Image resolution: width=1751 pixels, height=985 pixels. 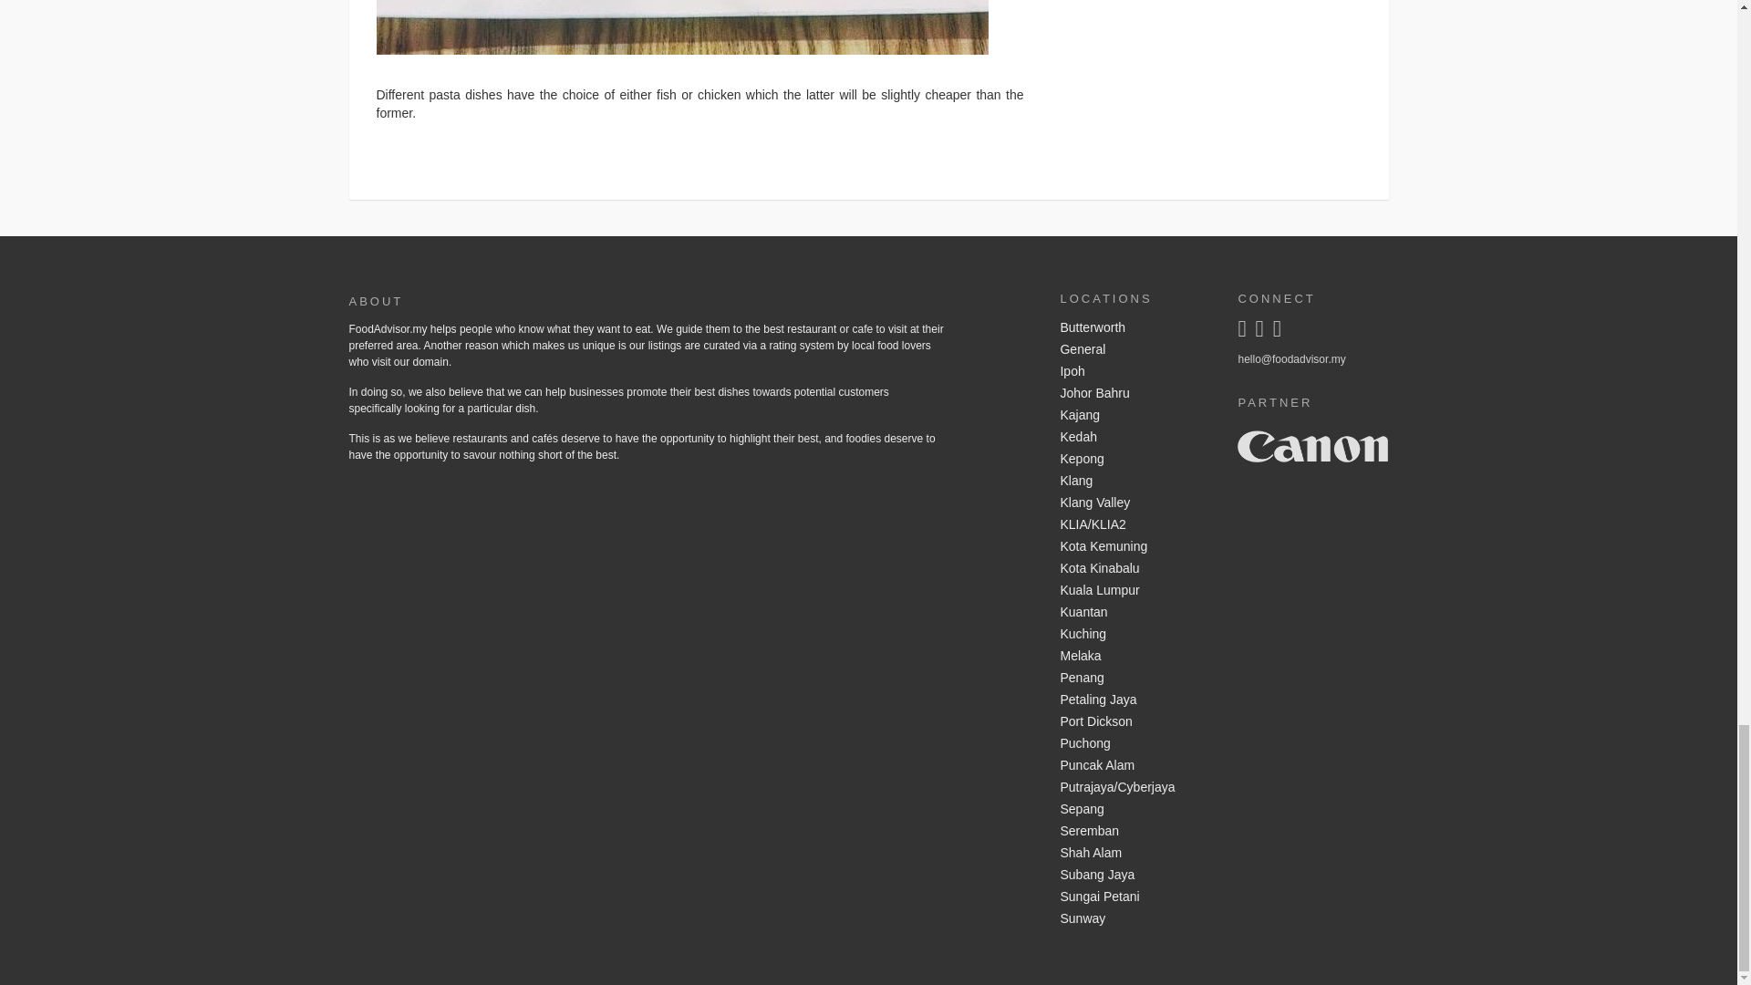 I want to click on Penang, so click(x=1135, y=679).